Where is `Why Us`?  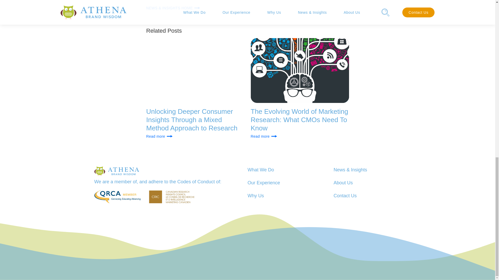 Why Us is located at coordinates (256, 195).